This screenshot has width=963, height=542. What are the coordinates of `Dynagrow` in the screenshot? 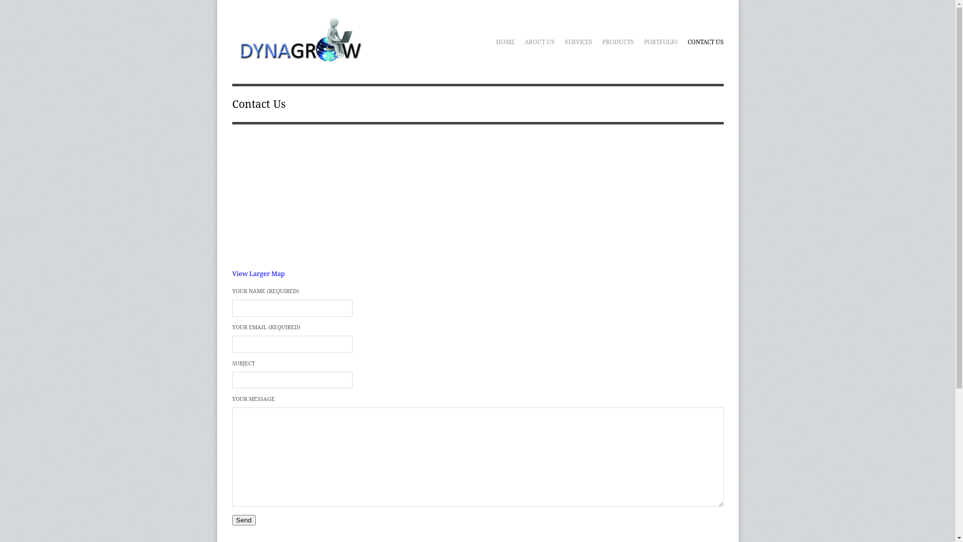 It's located at (297, 60).